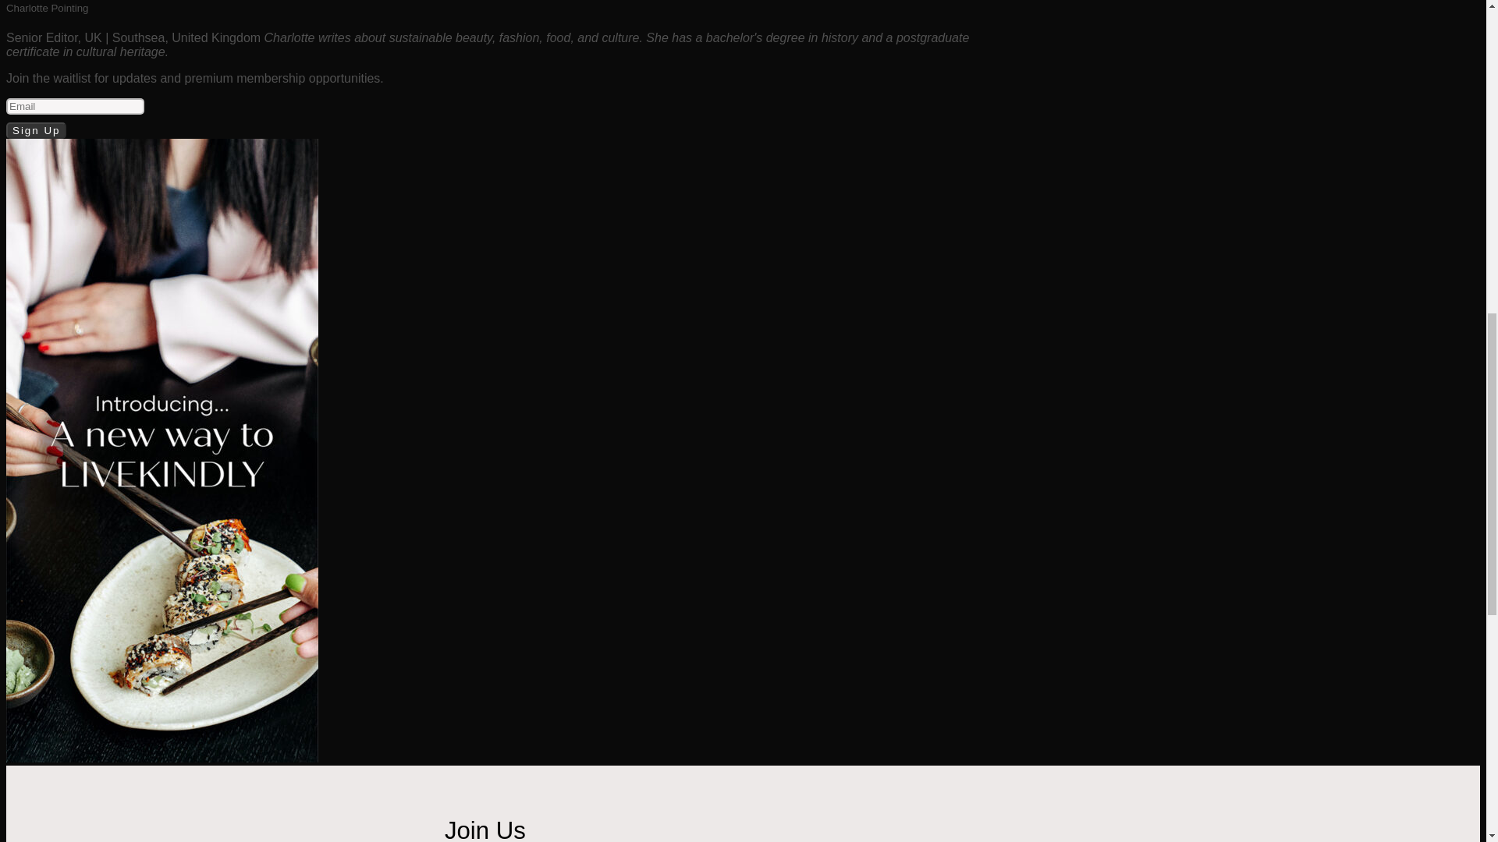  What do you see at coordinates (36, 130) in the screenshot?
I see `Sign Up` at bounding box center [36, 130].